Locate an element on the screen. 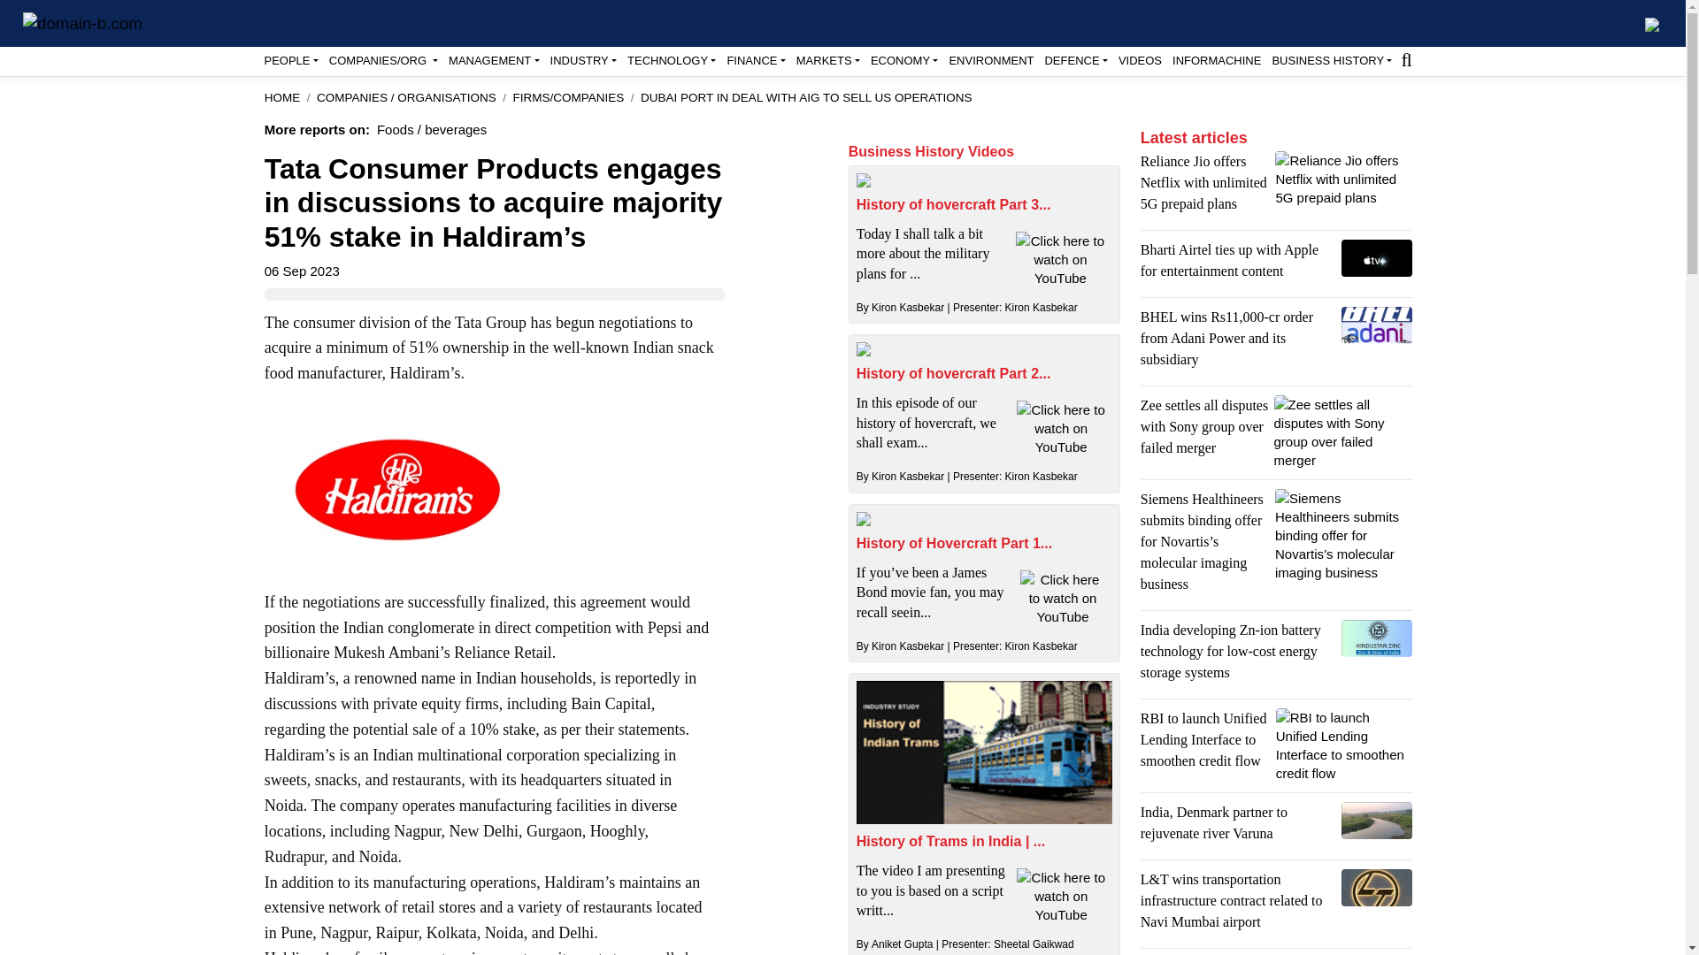 The height and width of the screenshot is (955, 1699). Zee settles all disputes with Sony group over failed merger is located at coordinates (1343, 432).